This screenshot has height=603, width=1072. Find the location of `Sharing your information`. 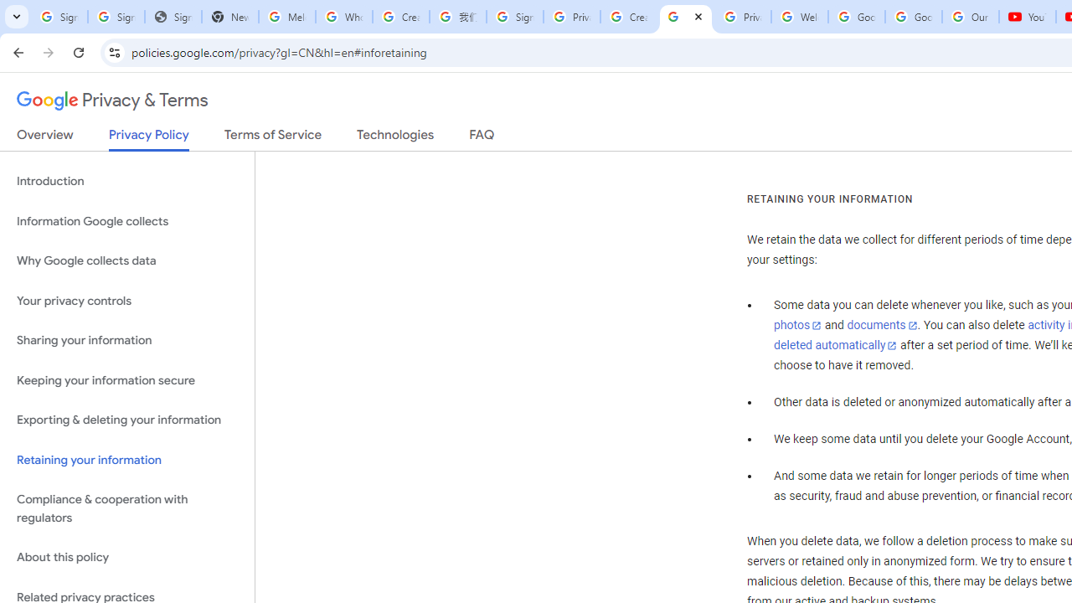

Sharing your information is located at coordinates (127, 341).